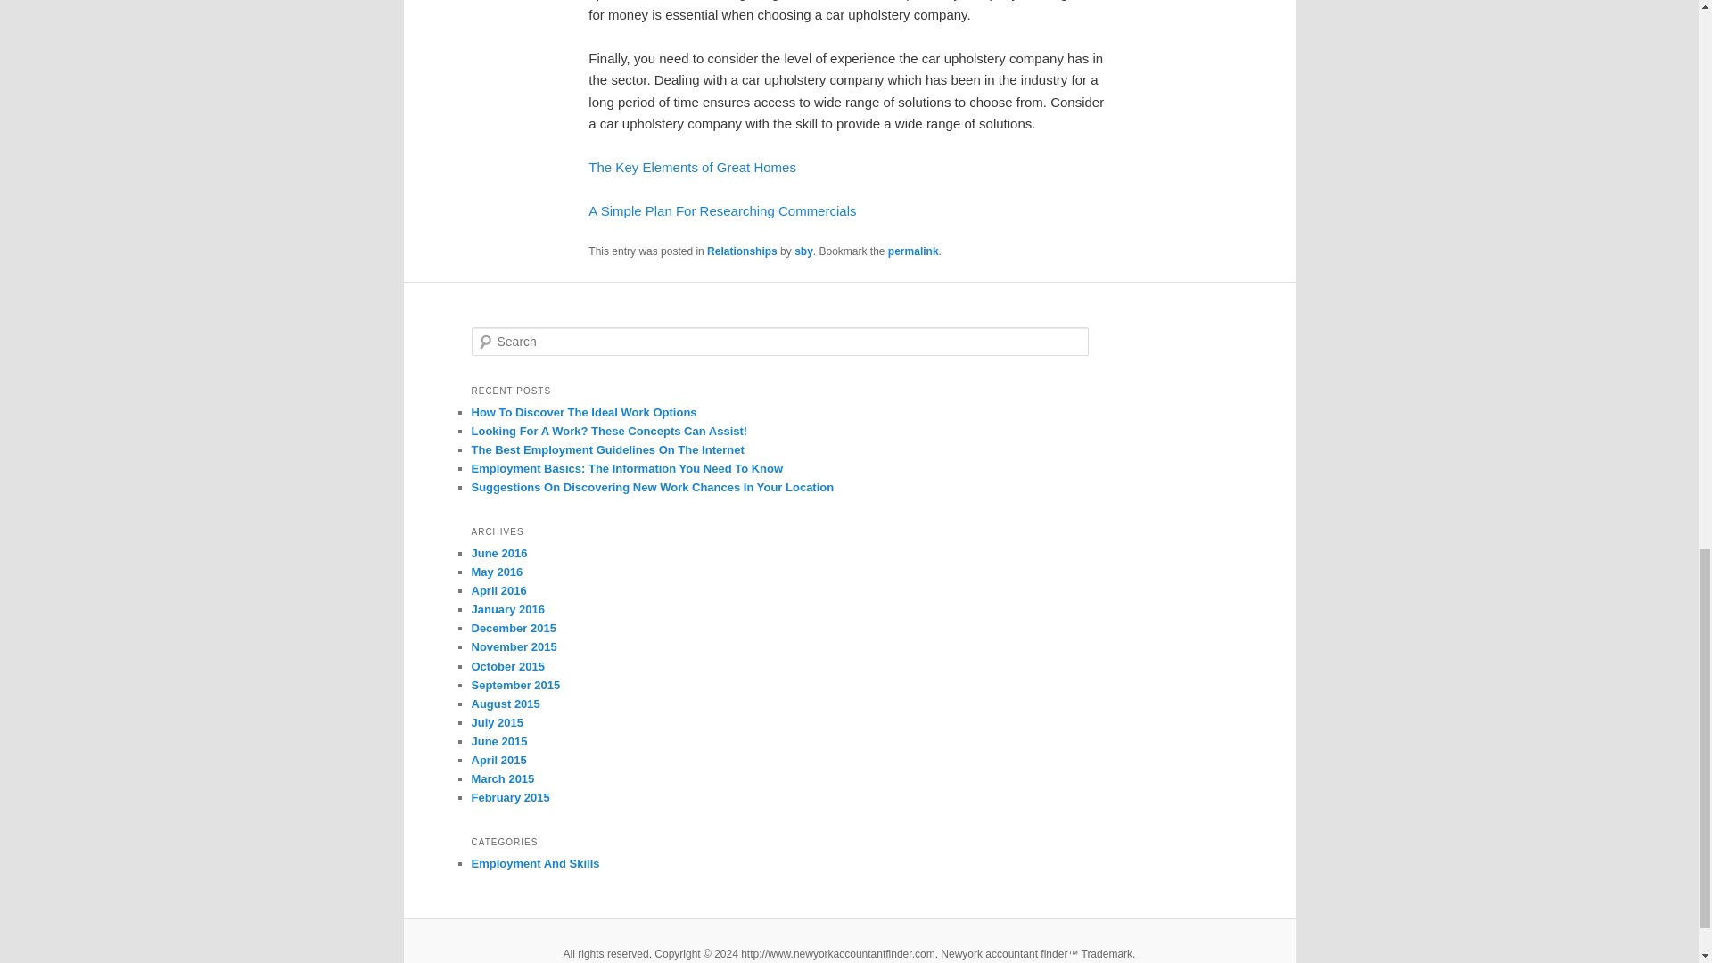 The height and width of the screenshot is (963, 1712). I want to click on April 2016, so click(498, 590).